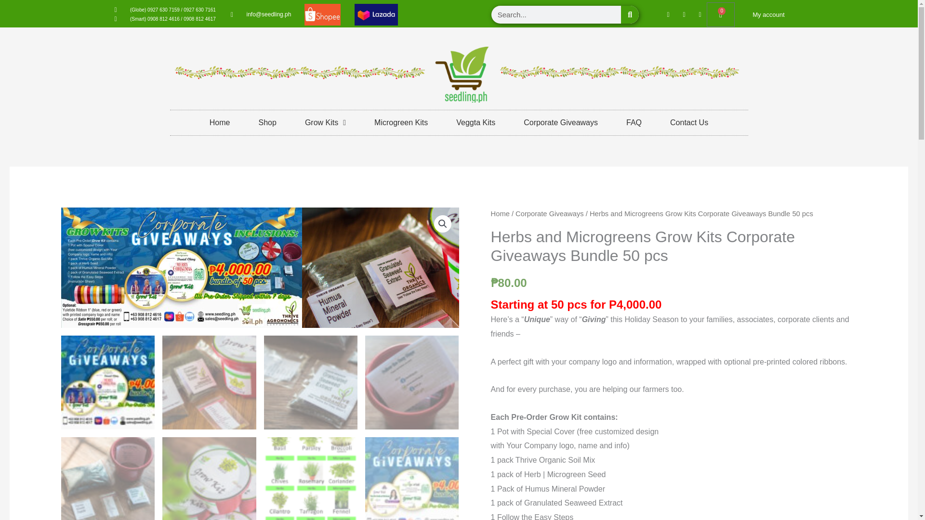  I want to click on shopee icon orange bg, so click(322, 14).